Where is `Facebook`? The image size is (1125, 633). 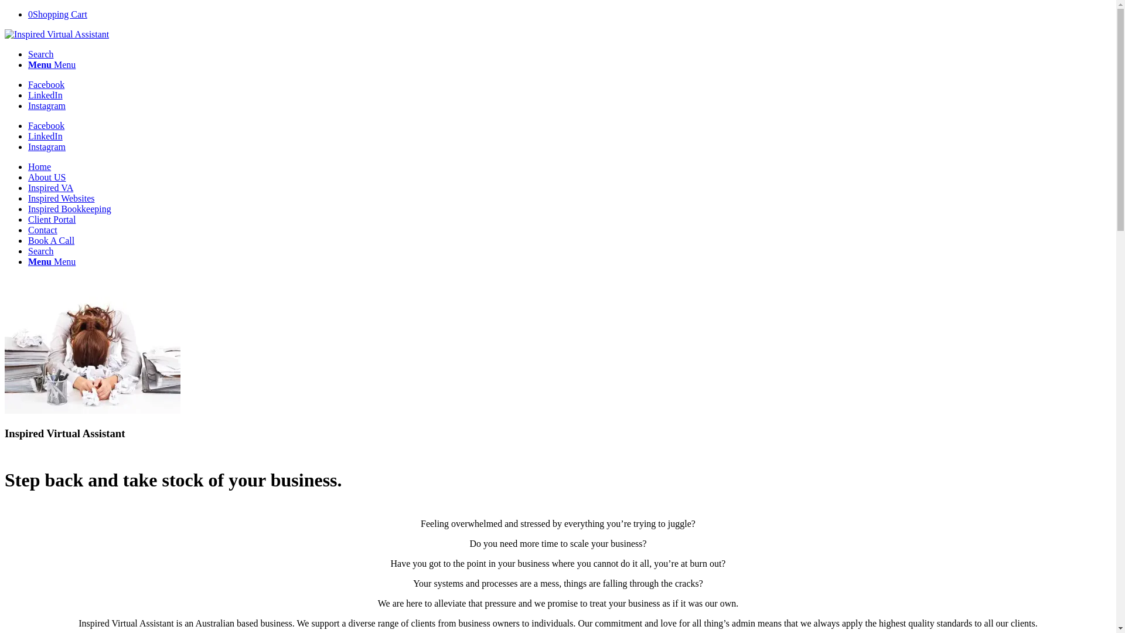
Facebook is located at coordinates (46, 125).